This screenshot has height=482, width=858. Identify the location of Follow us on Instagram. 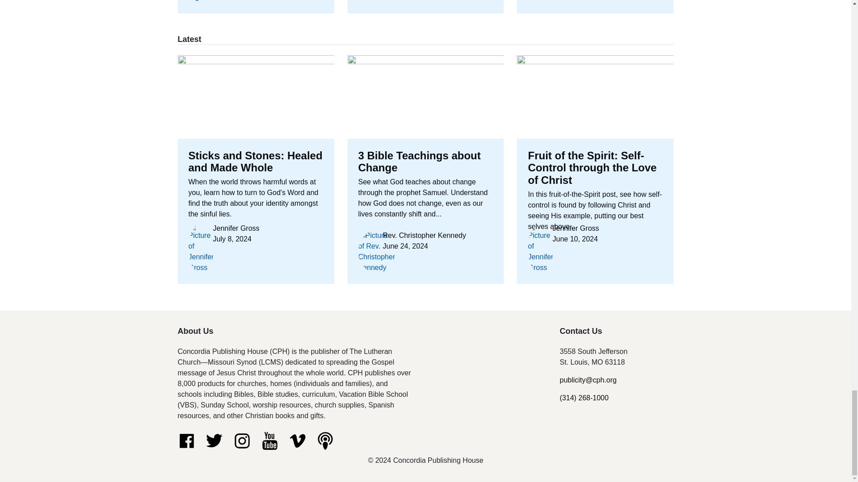
(242, 440).